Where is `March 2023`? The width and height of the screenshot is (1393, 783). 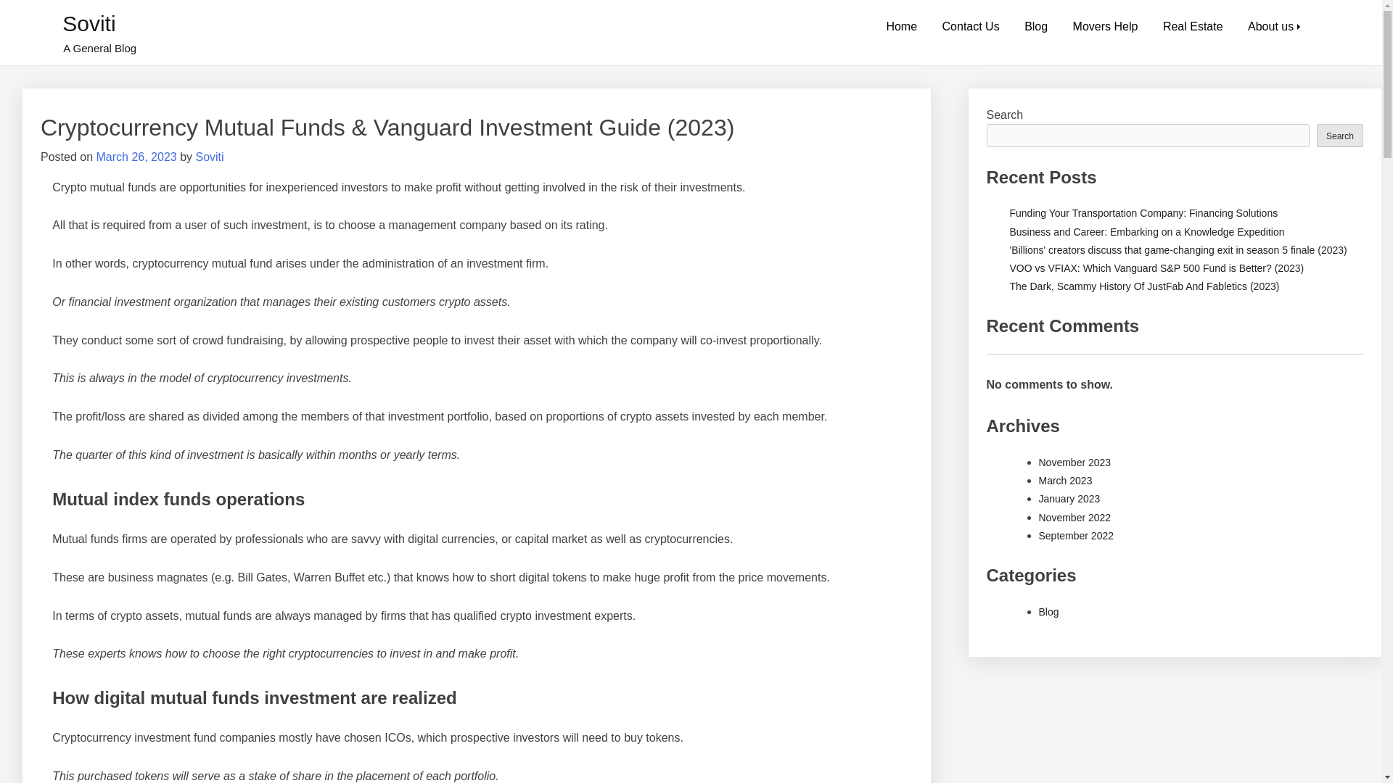 March 2023 is located at coordinates (1065, 480).